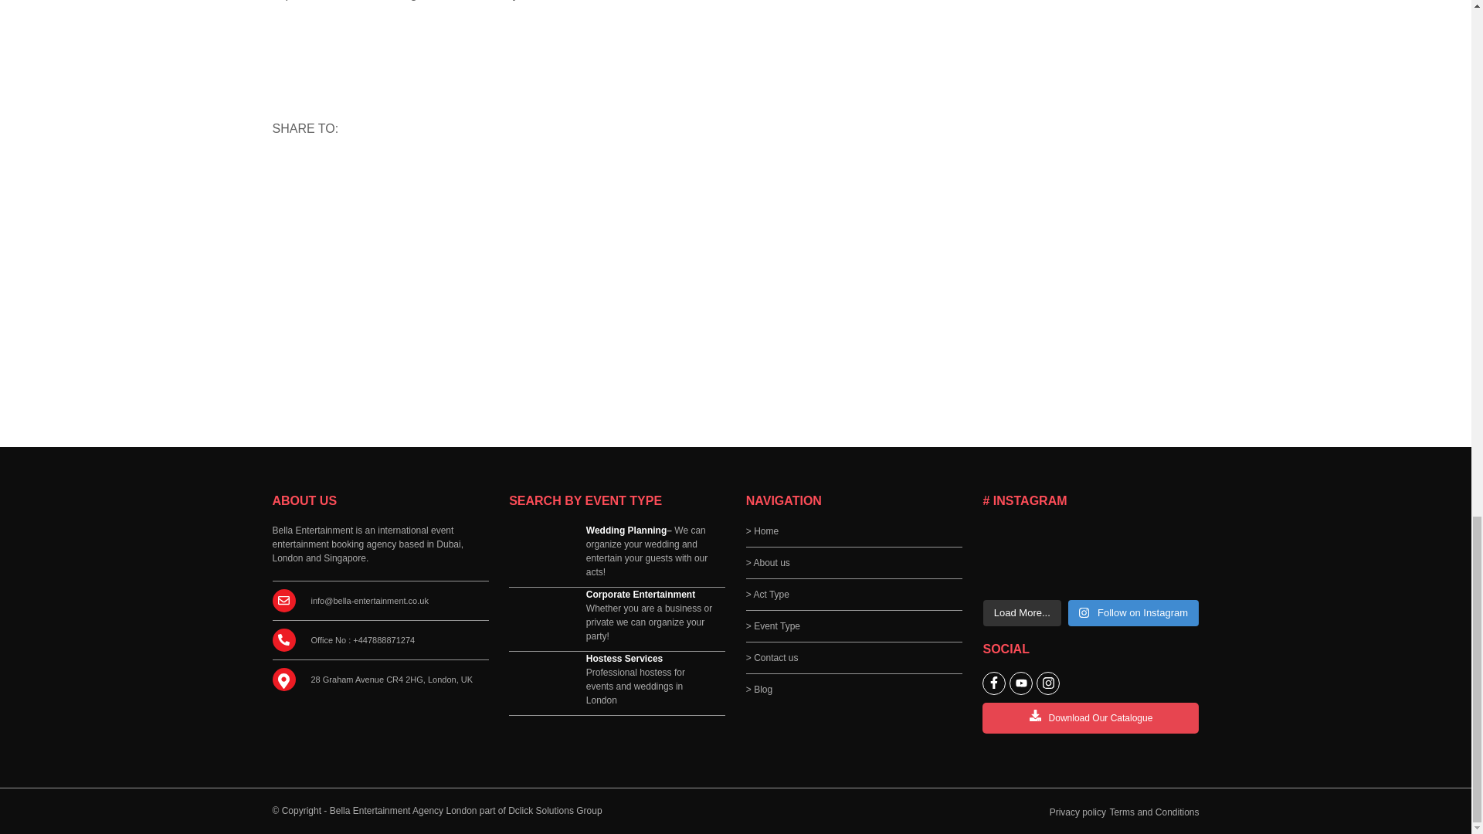 This screenshot has width=1483, height=834. What do you see at coordinates (395, 172) in the screenshot?
I see `Twitter` at bounding box center [395, 172].